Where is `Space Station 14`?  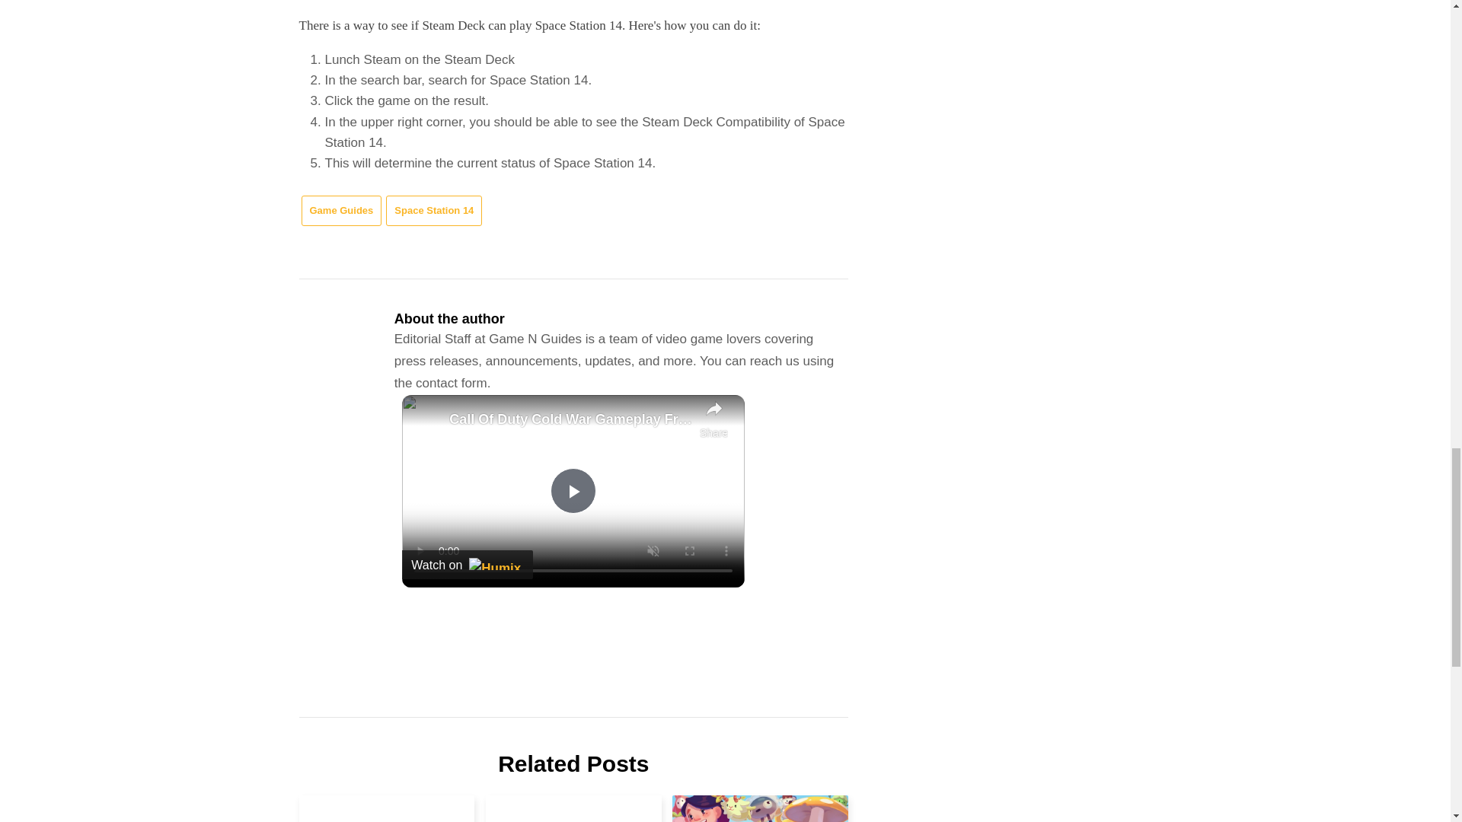 Space Station 14 is located at coordinates (434, 212).